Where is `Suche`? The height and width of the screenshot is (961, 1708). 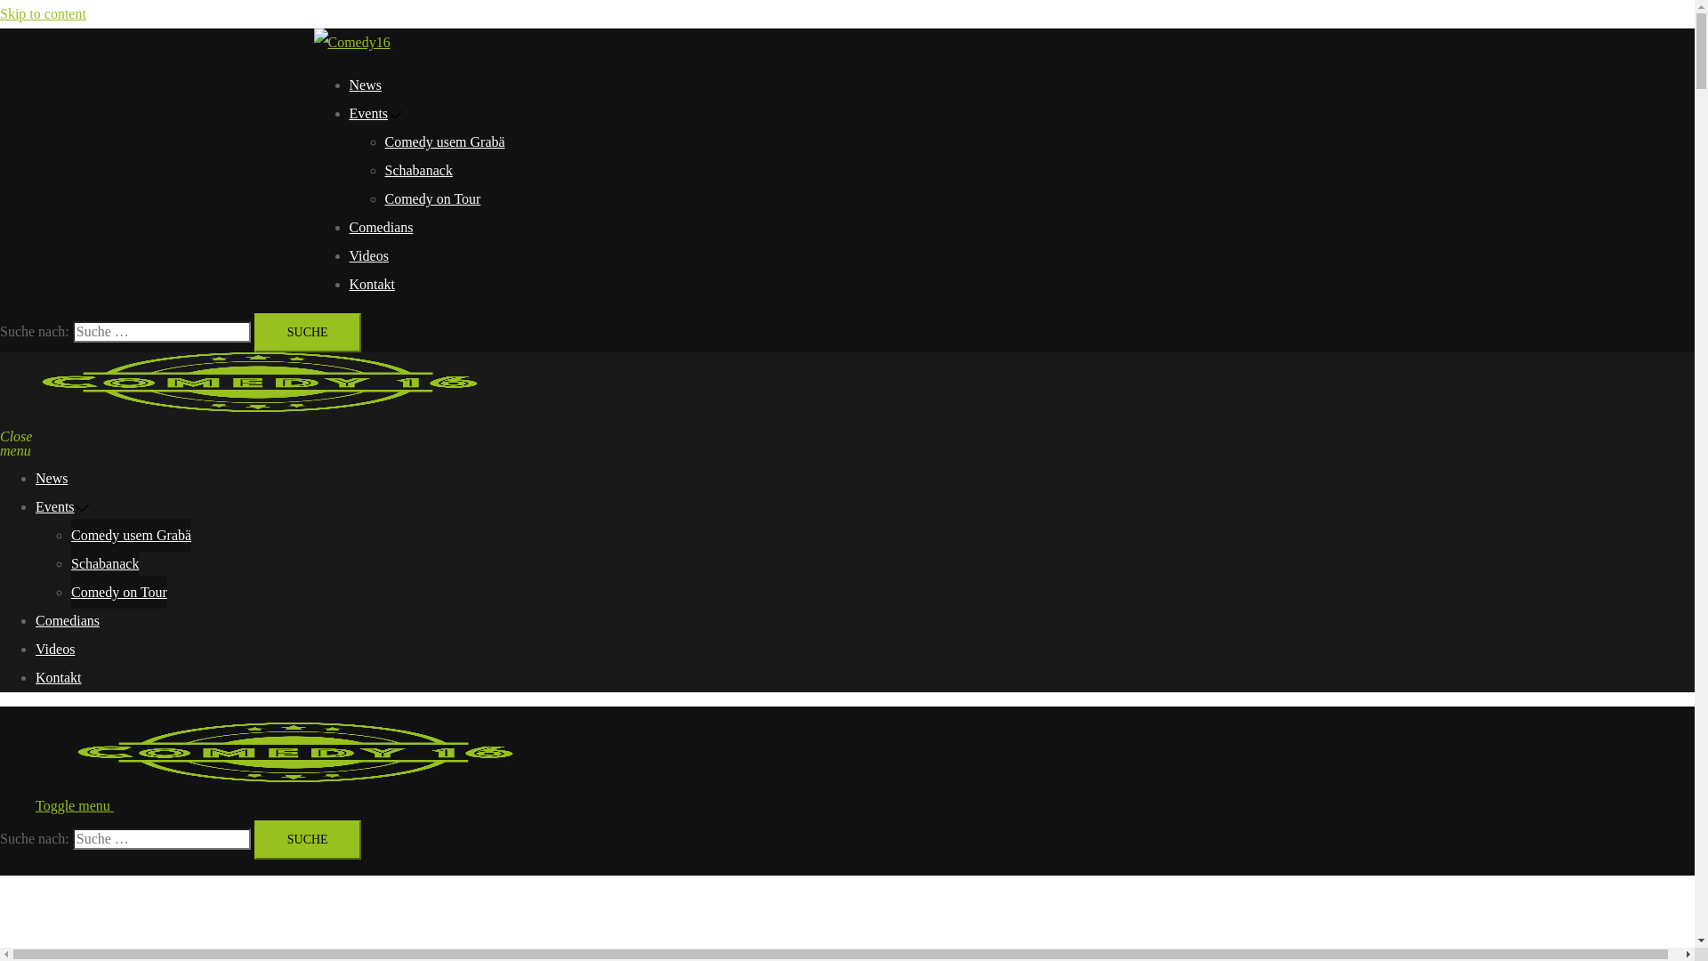 Suche is located at coordinates (308, 840).